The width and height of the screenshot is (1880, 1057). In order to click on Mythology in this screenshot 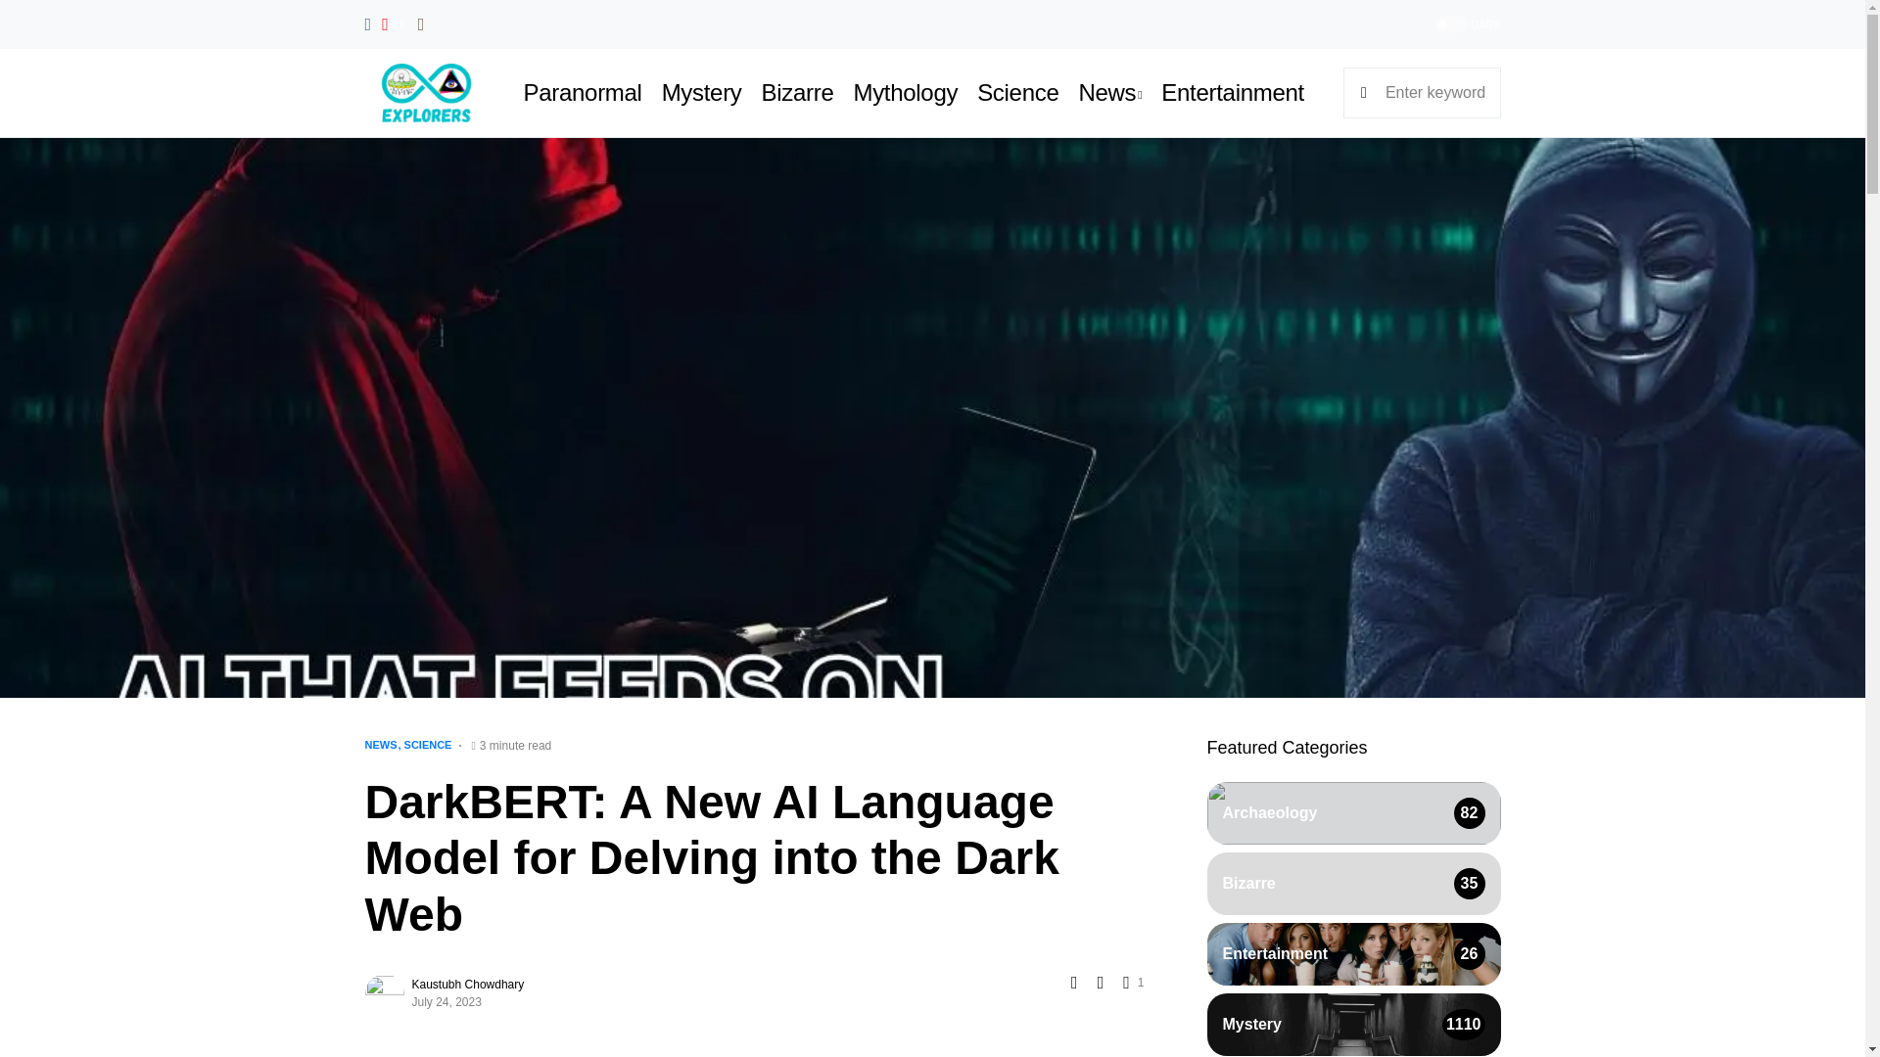, I will do `click(905, 92)`.